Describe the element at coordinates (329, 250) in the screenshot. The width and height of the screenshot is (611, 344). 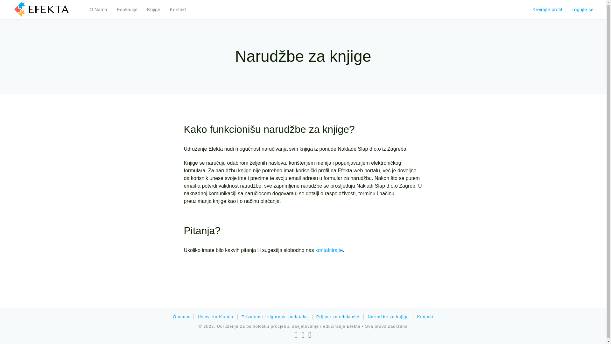
I see `kontaktirajte` at that location.